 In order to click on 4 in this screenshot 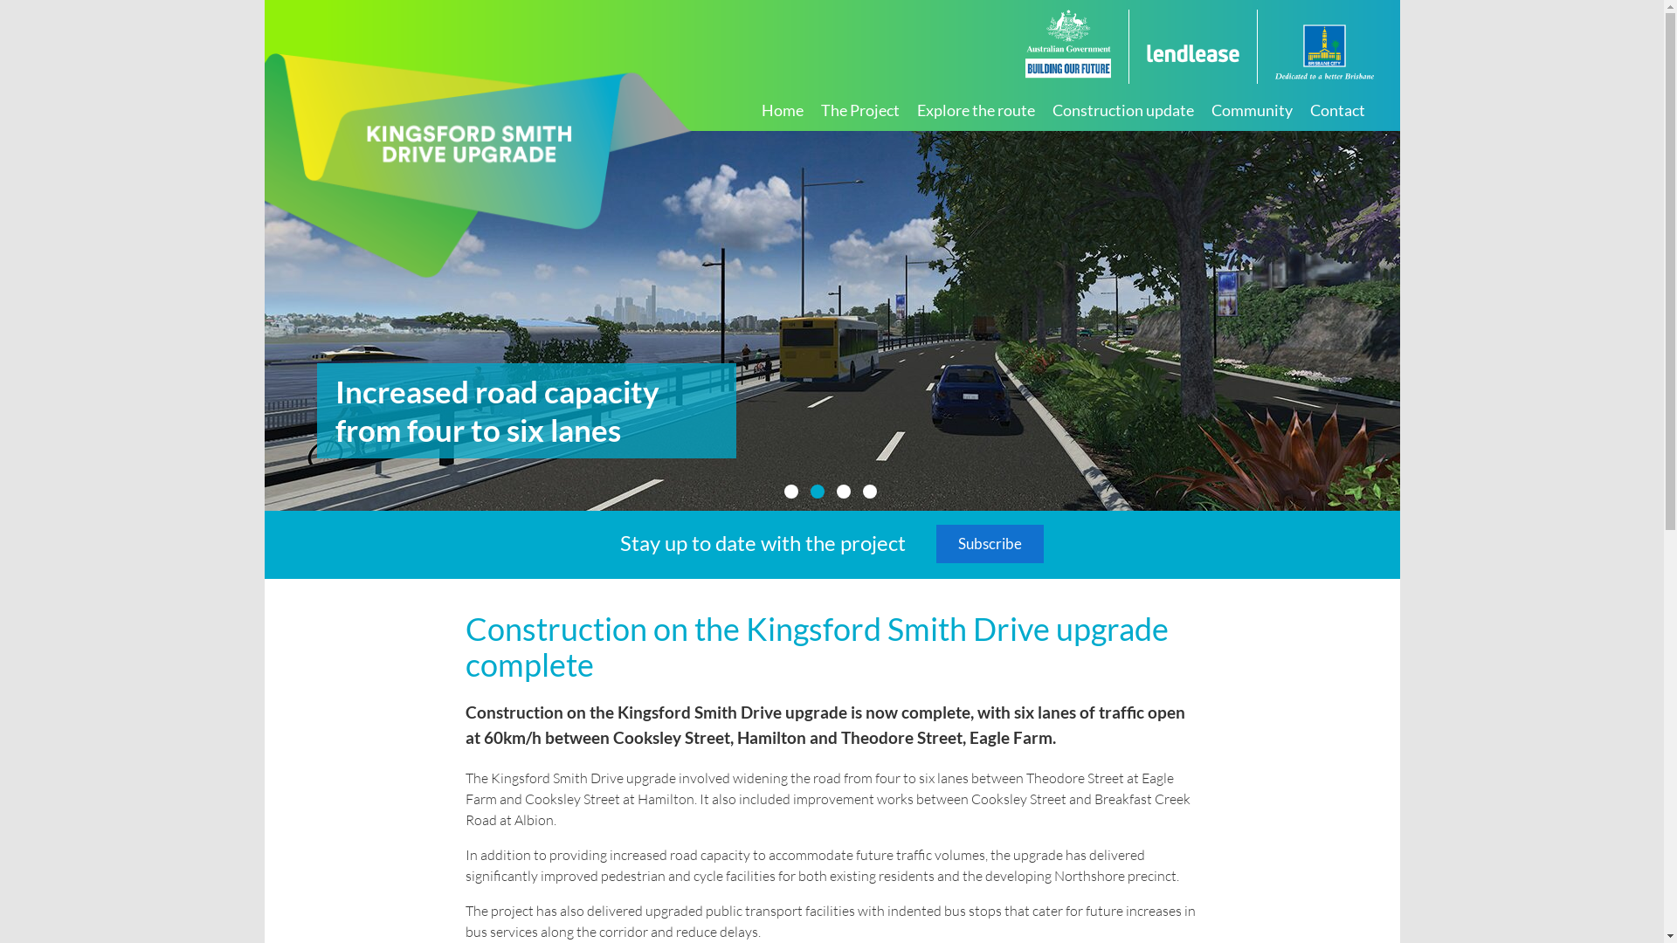, I will do `click(870, 492)`.